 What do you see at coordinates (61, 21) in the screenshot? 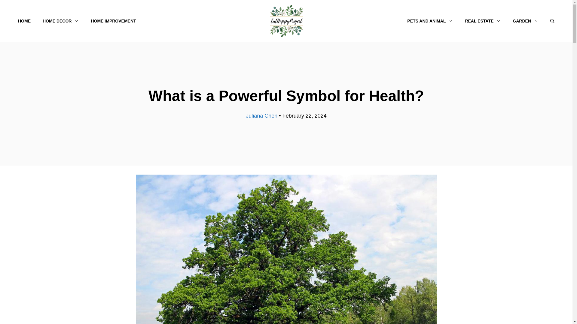
I see `HOME DECOR` at bounding box center [61, 21].